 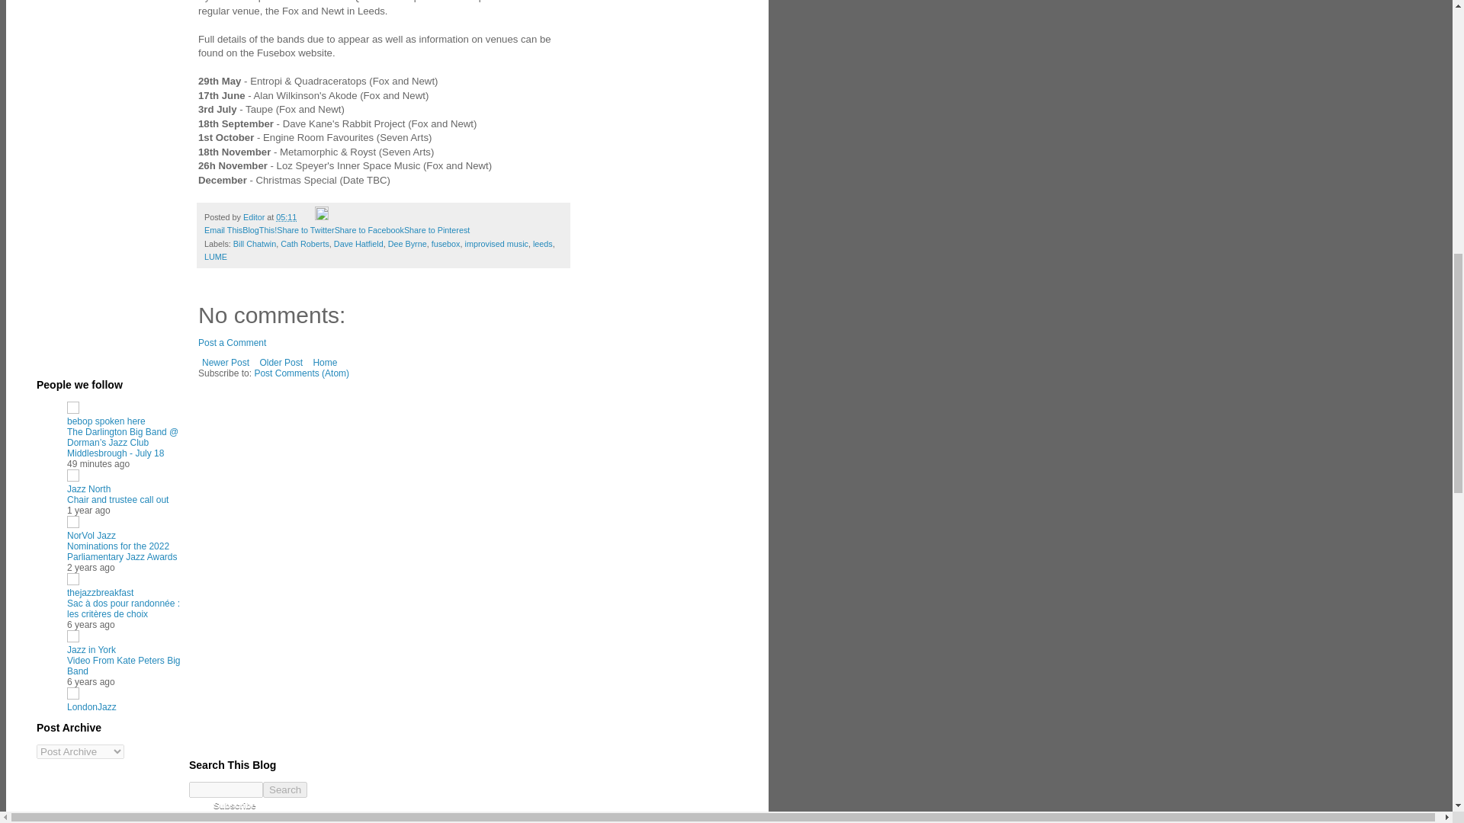 I want to click on Editor, so click(x=255, y=216).